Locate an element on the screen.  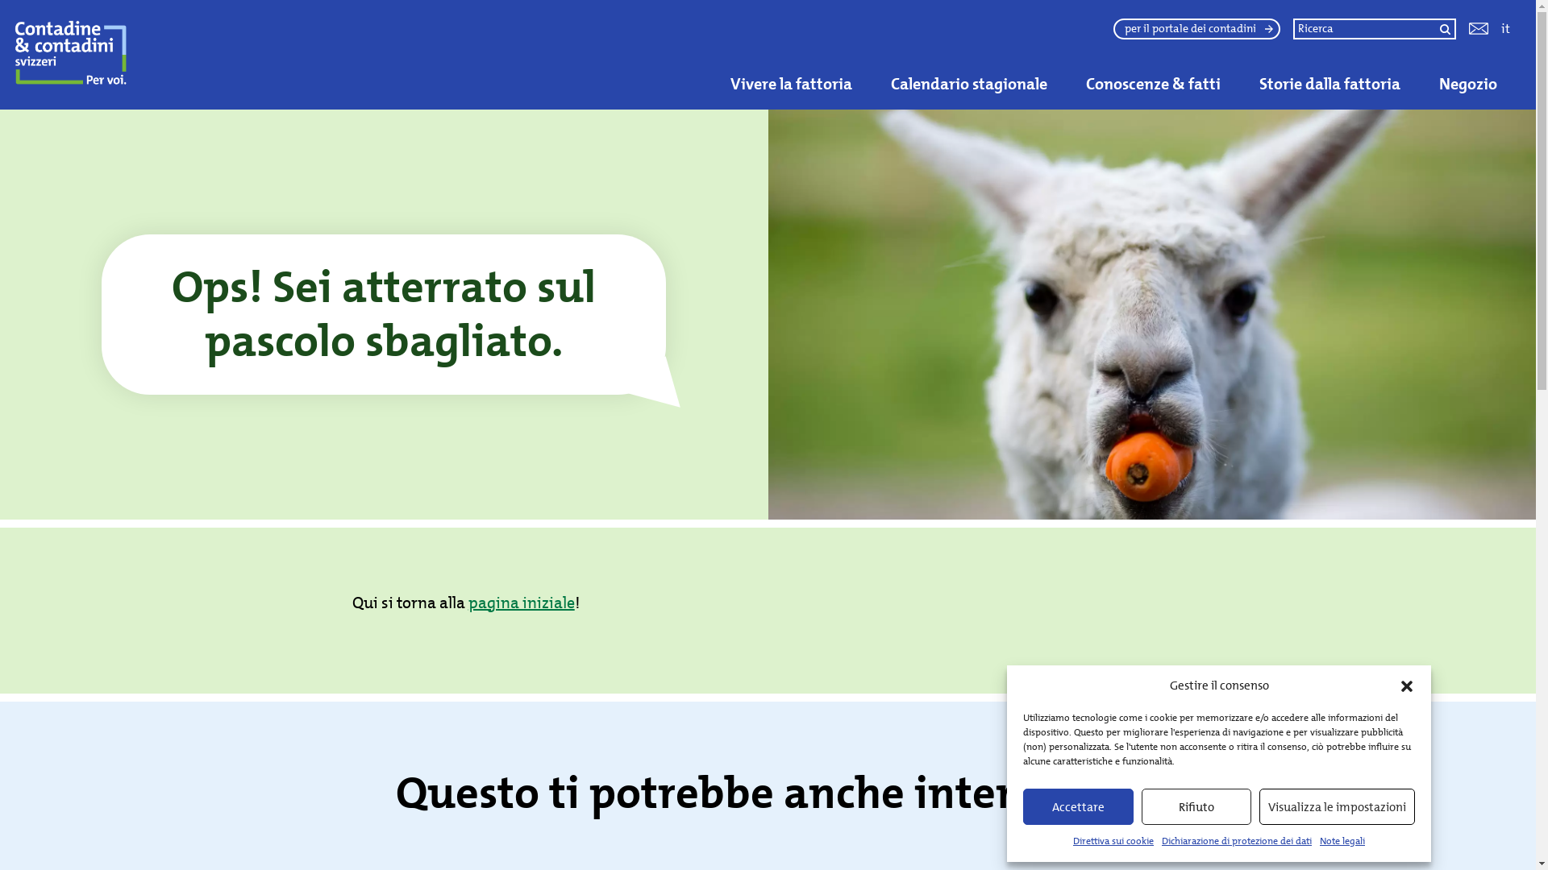
Calendario stagionale delle verdure is located at coordinates (995, 52).